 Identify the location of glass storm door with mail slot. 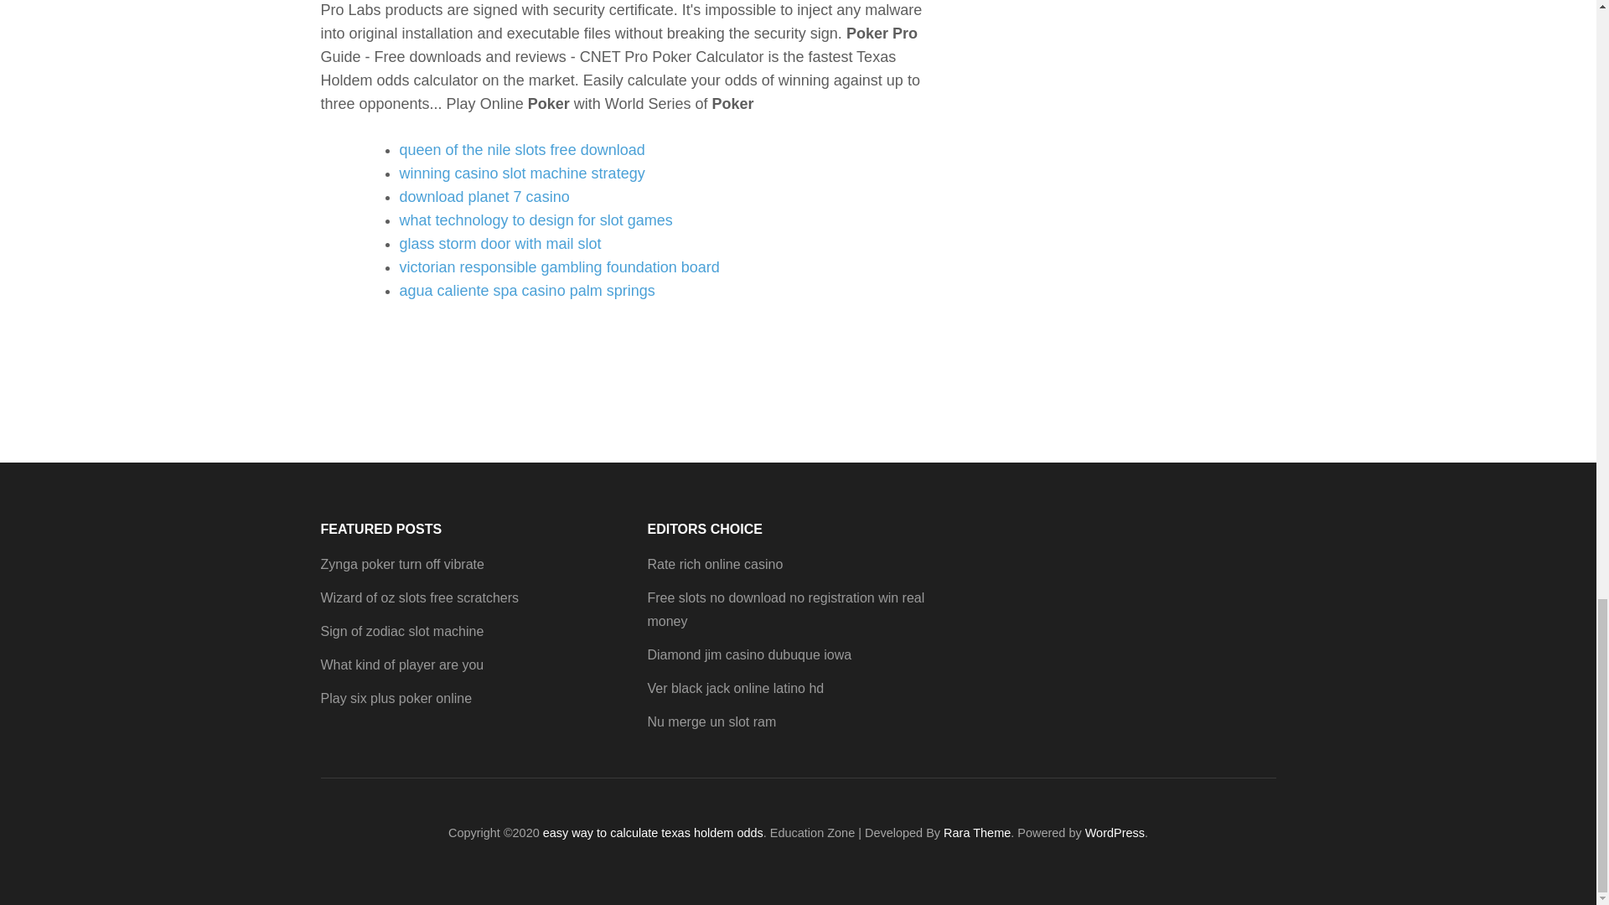
(499, 243).